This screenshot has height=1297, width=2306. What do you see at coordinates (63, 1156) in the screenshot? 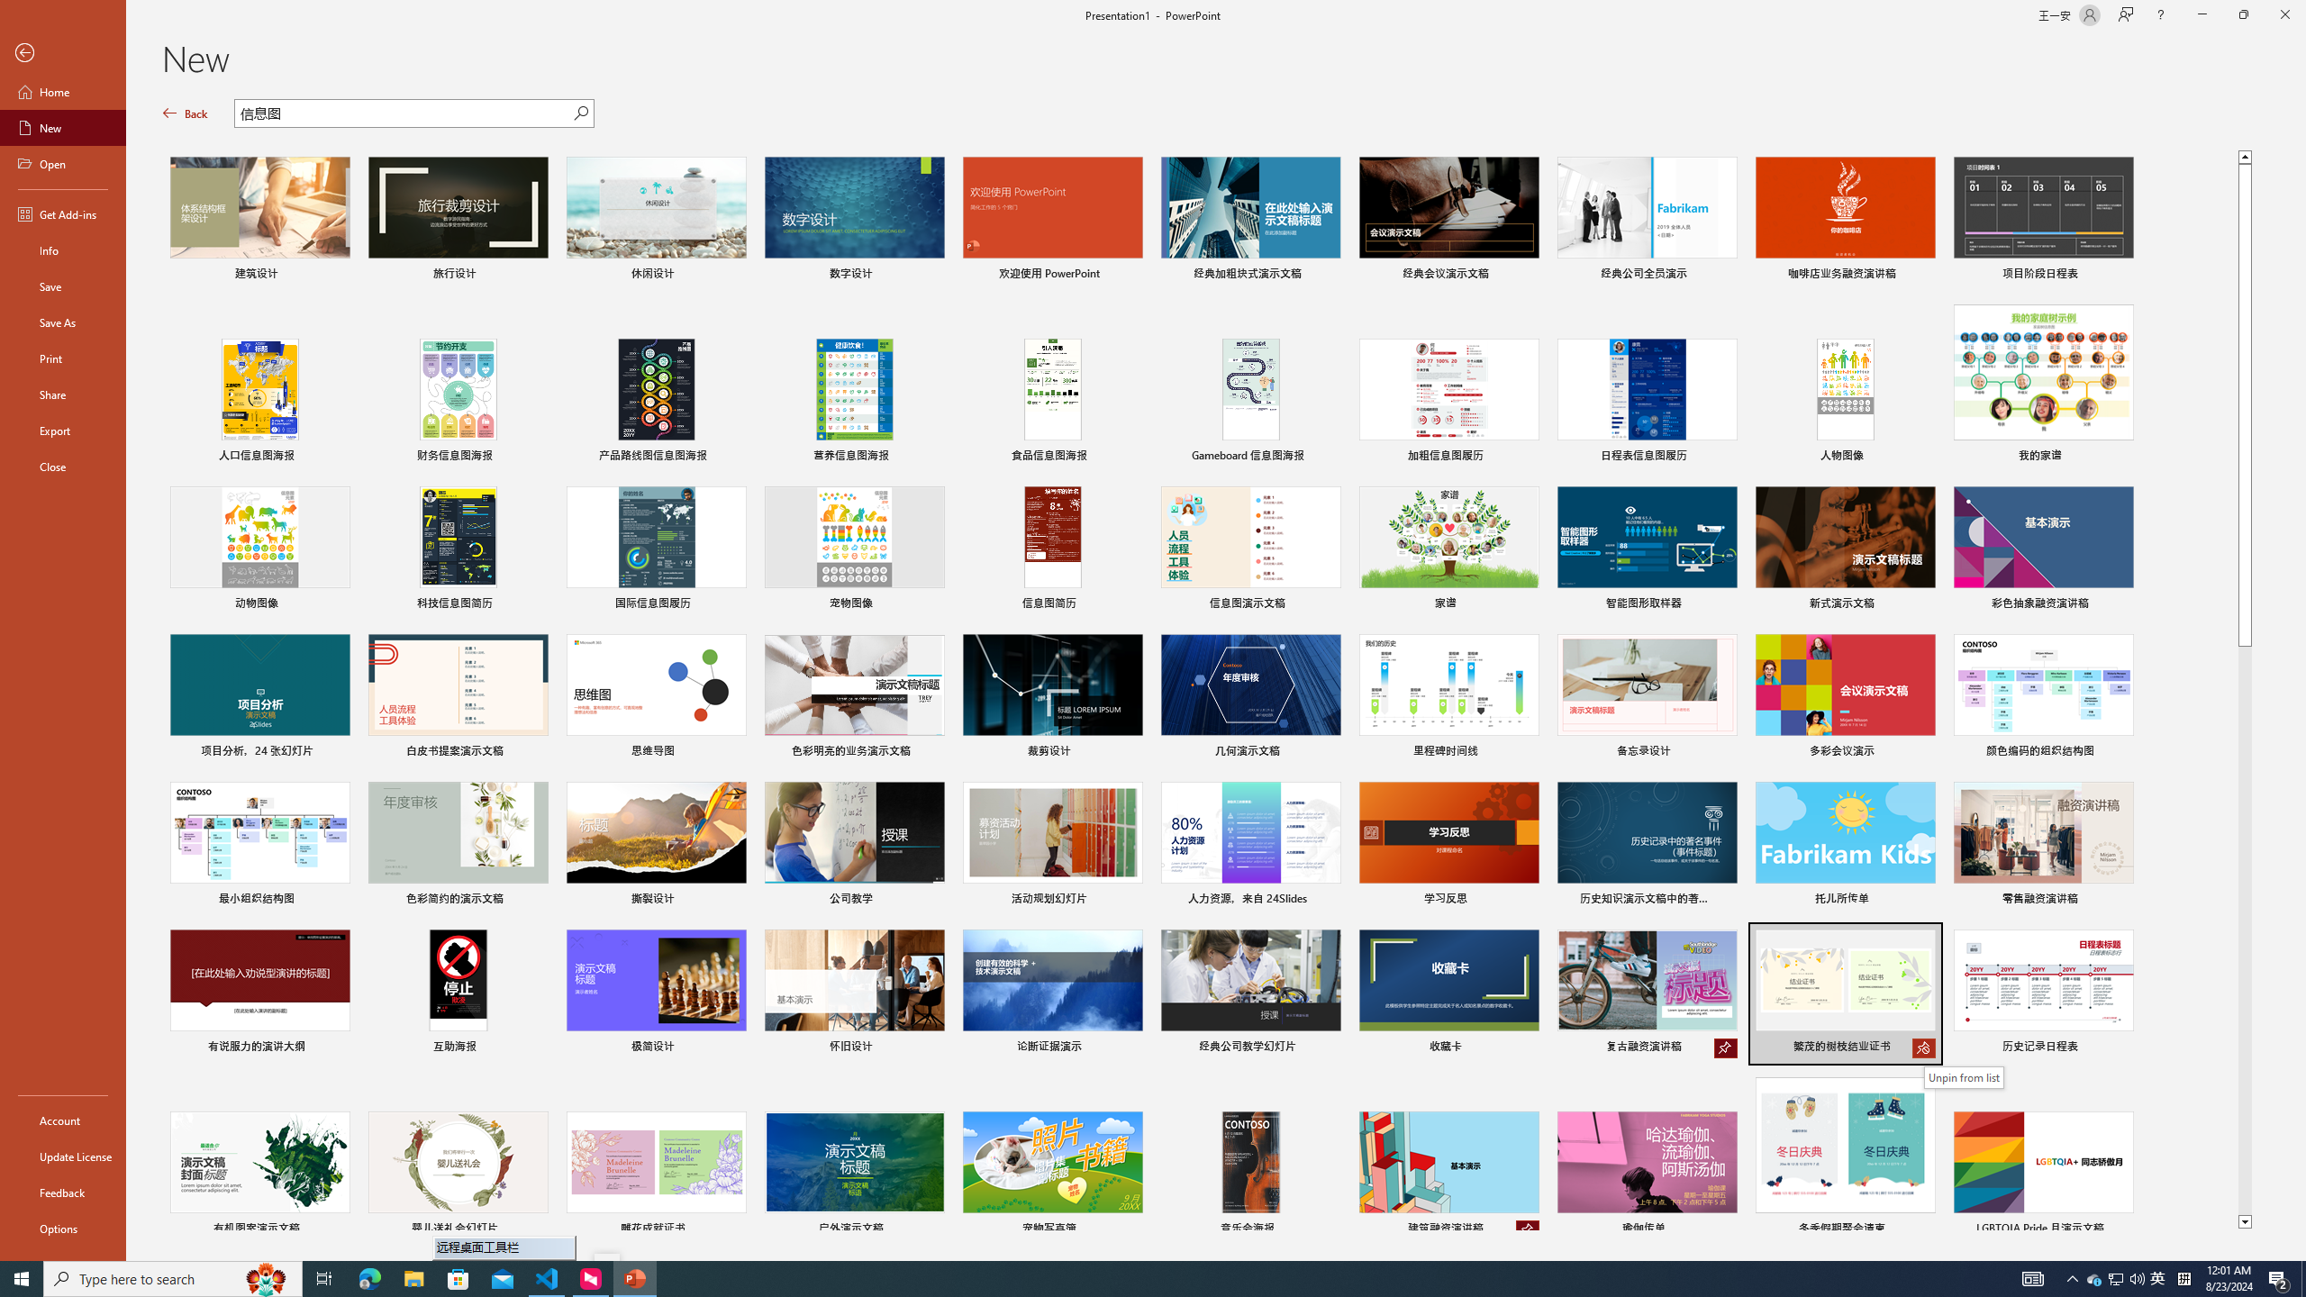
I see `Update License` at bounding box center [63, 1156].